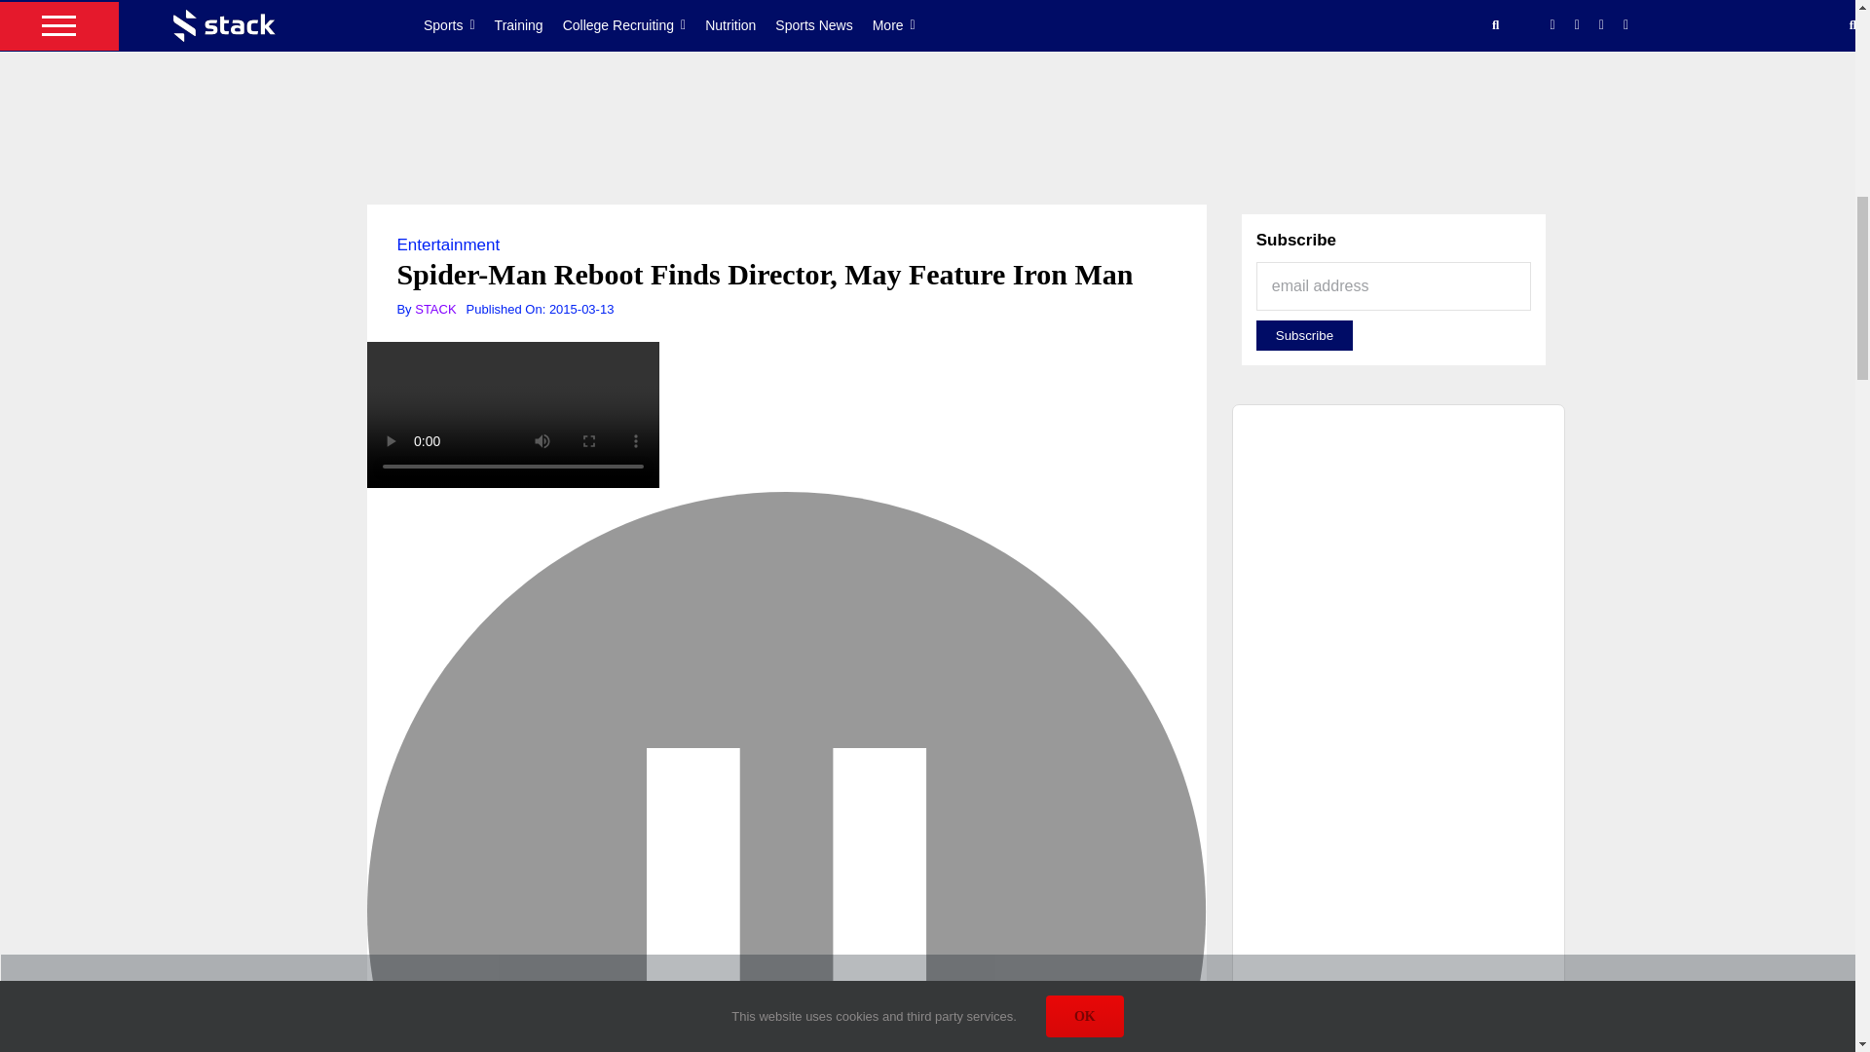  What do you see at coordinates (435, 309) in the screenshot?
I see `Posts by STACK` at bounding box center [435, 309].